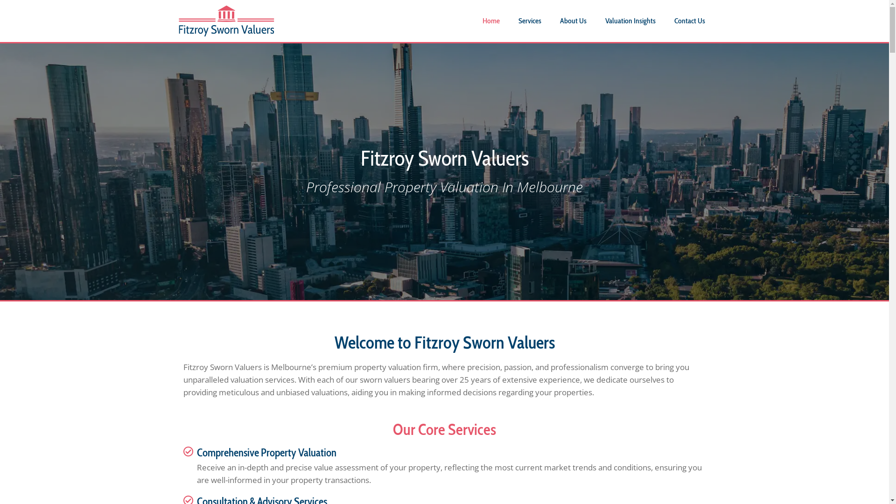 This screenshot has width=896, height=504. Describe the element at coordinates (530, 21) in the screenshot. I see `Services` at that location.